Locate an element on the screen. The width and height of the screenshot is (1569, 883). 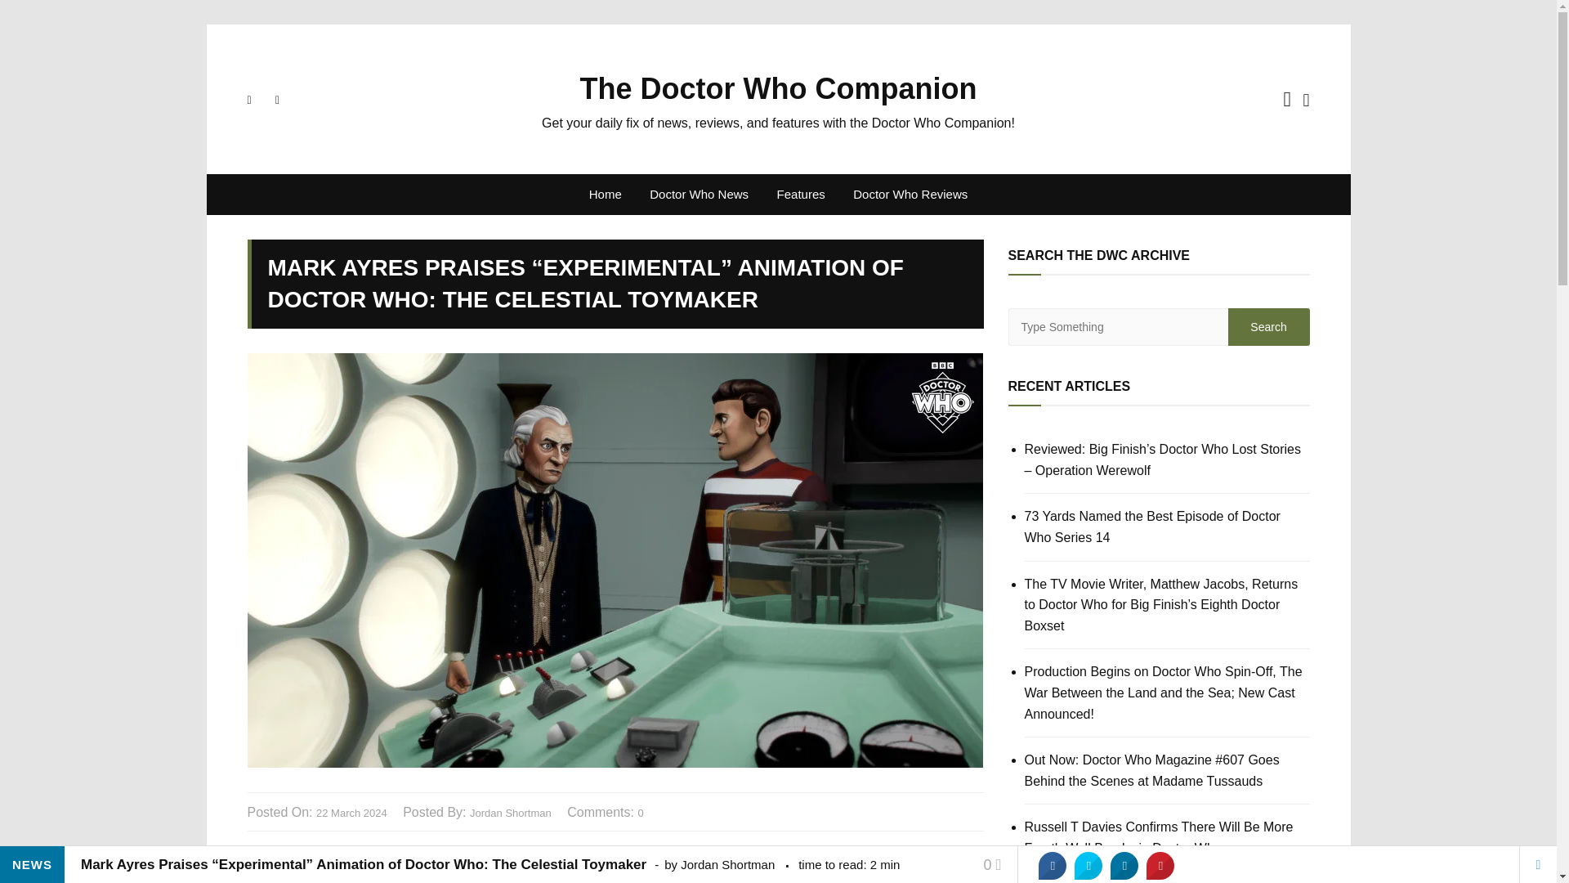
Search is located at coordinates (1267, 327).